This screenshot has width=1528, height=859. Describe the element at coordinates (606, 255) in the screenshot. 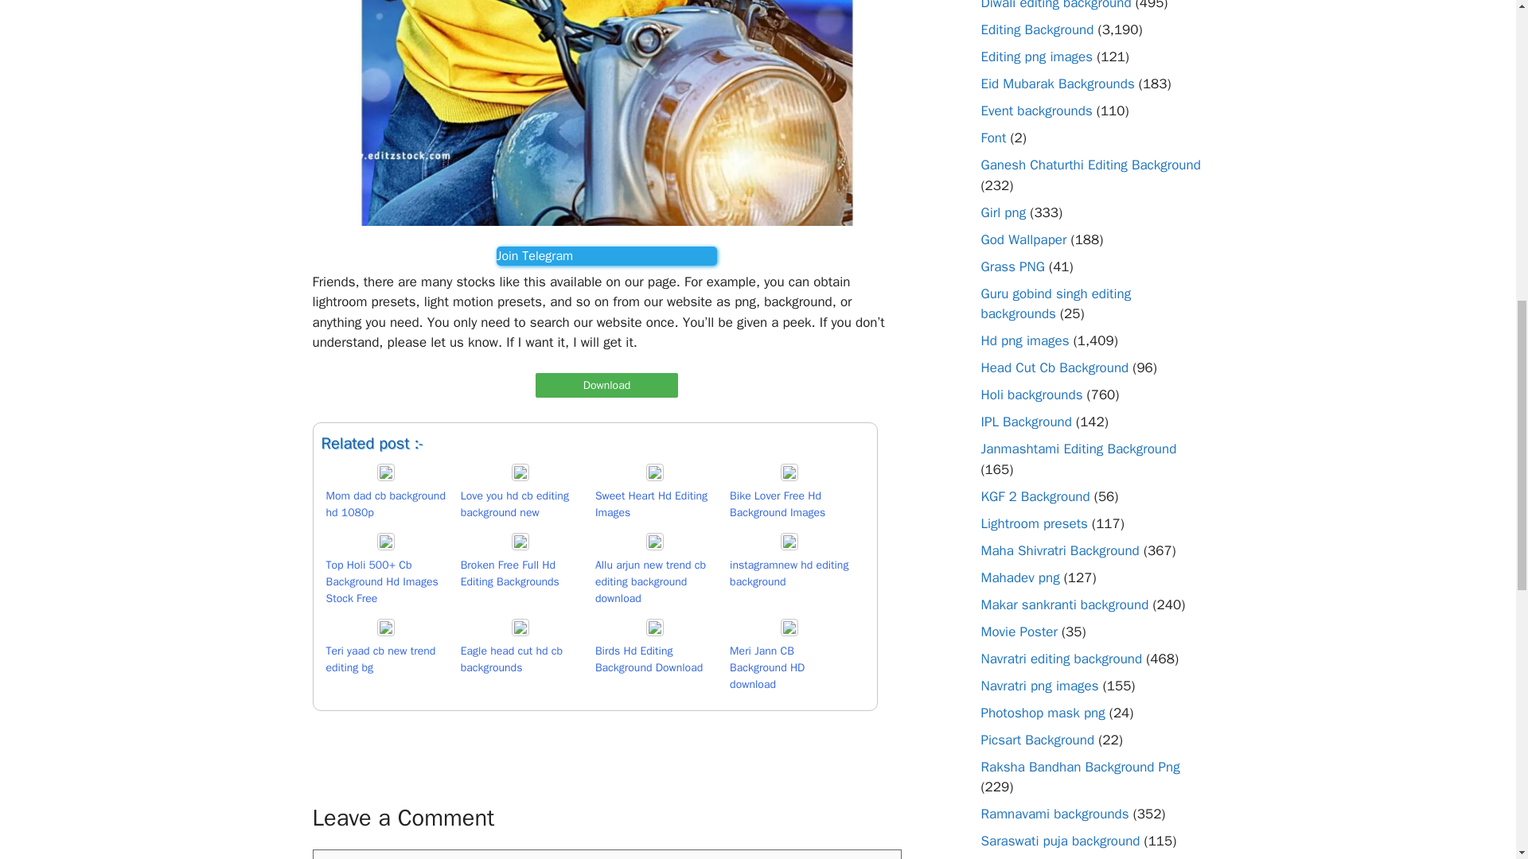

I see `Editz Stock` at that location.